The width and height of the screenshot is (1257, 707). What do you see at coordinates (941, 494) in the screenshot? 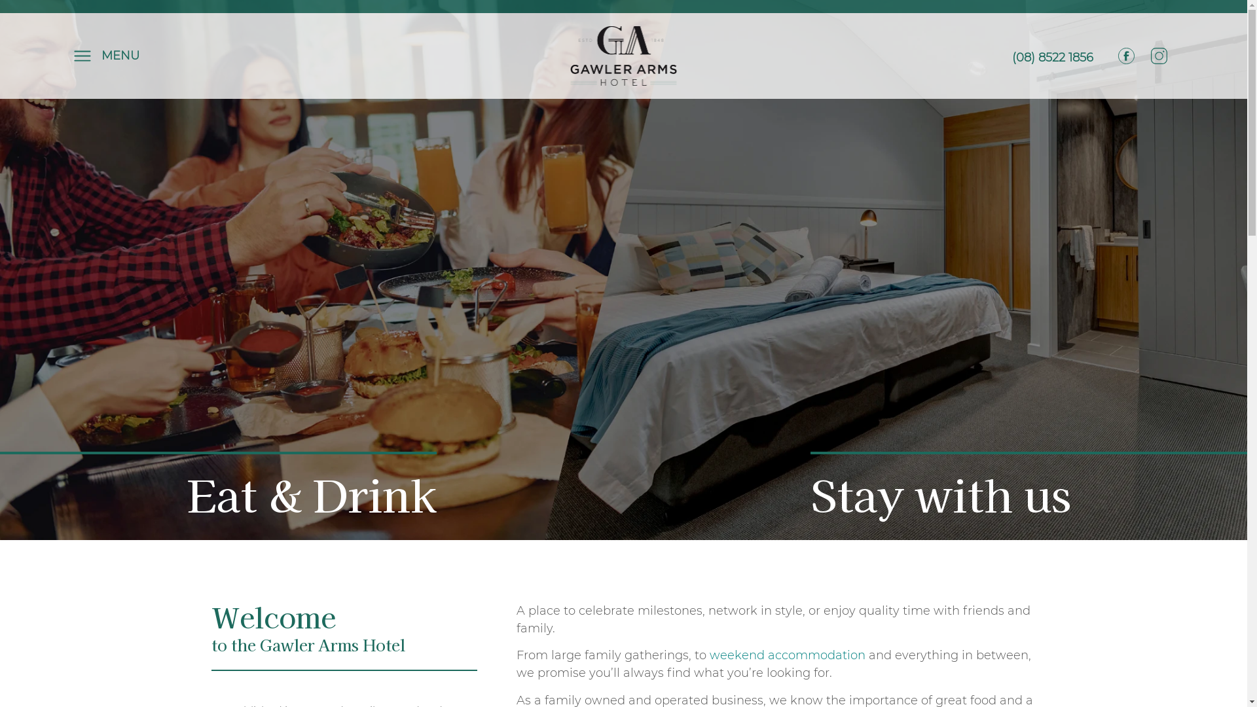
I see `Stay with us` at bounding box center [941, 494].